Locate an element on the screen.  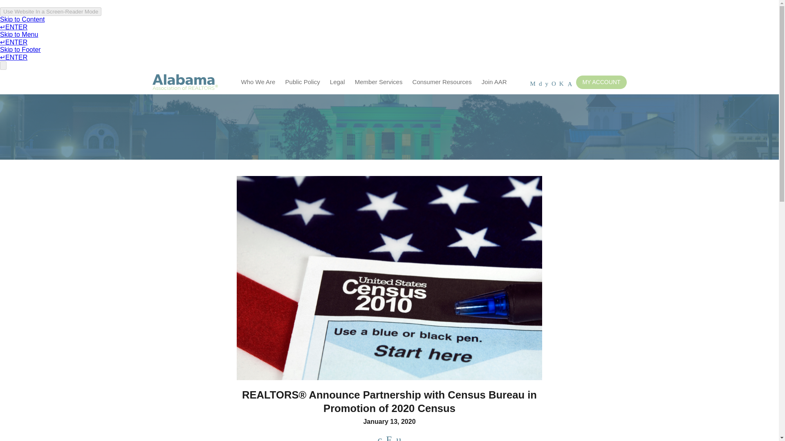
Legal is located at coordinates (337, 82).